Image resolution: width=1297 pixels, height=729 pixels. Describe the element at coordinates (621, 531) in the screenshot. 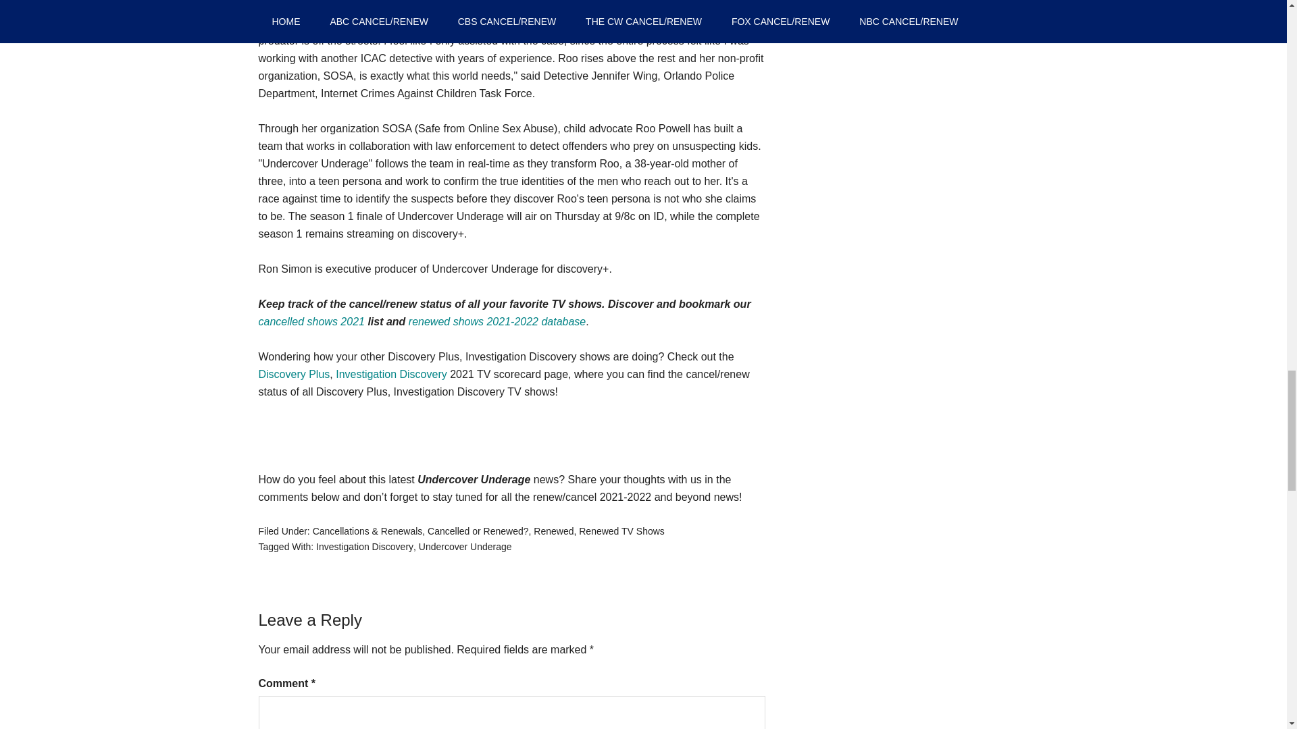

I see `Renewed TV Shows` at that location.